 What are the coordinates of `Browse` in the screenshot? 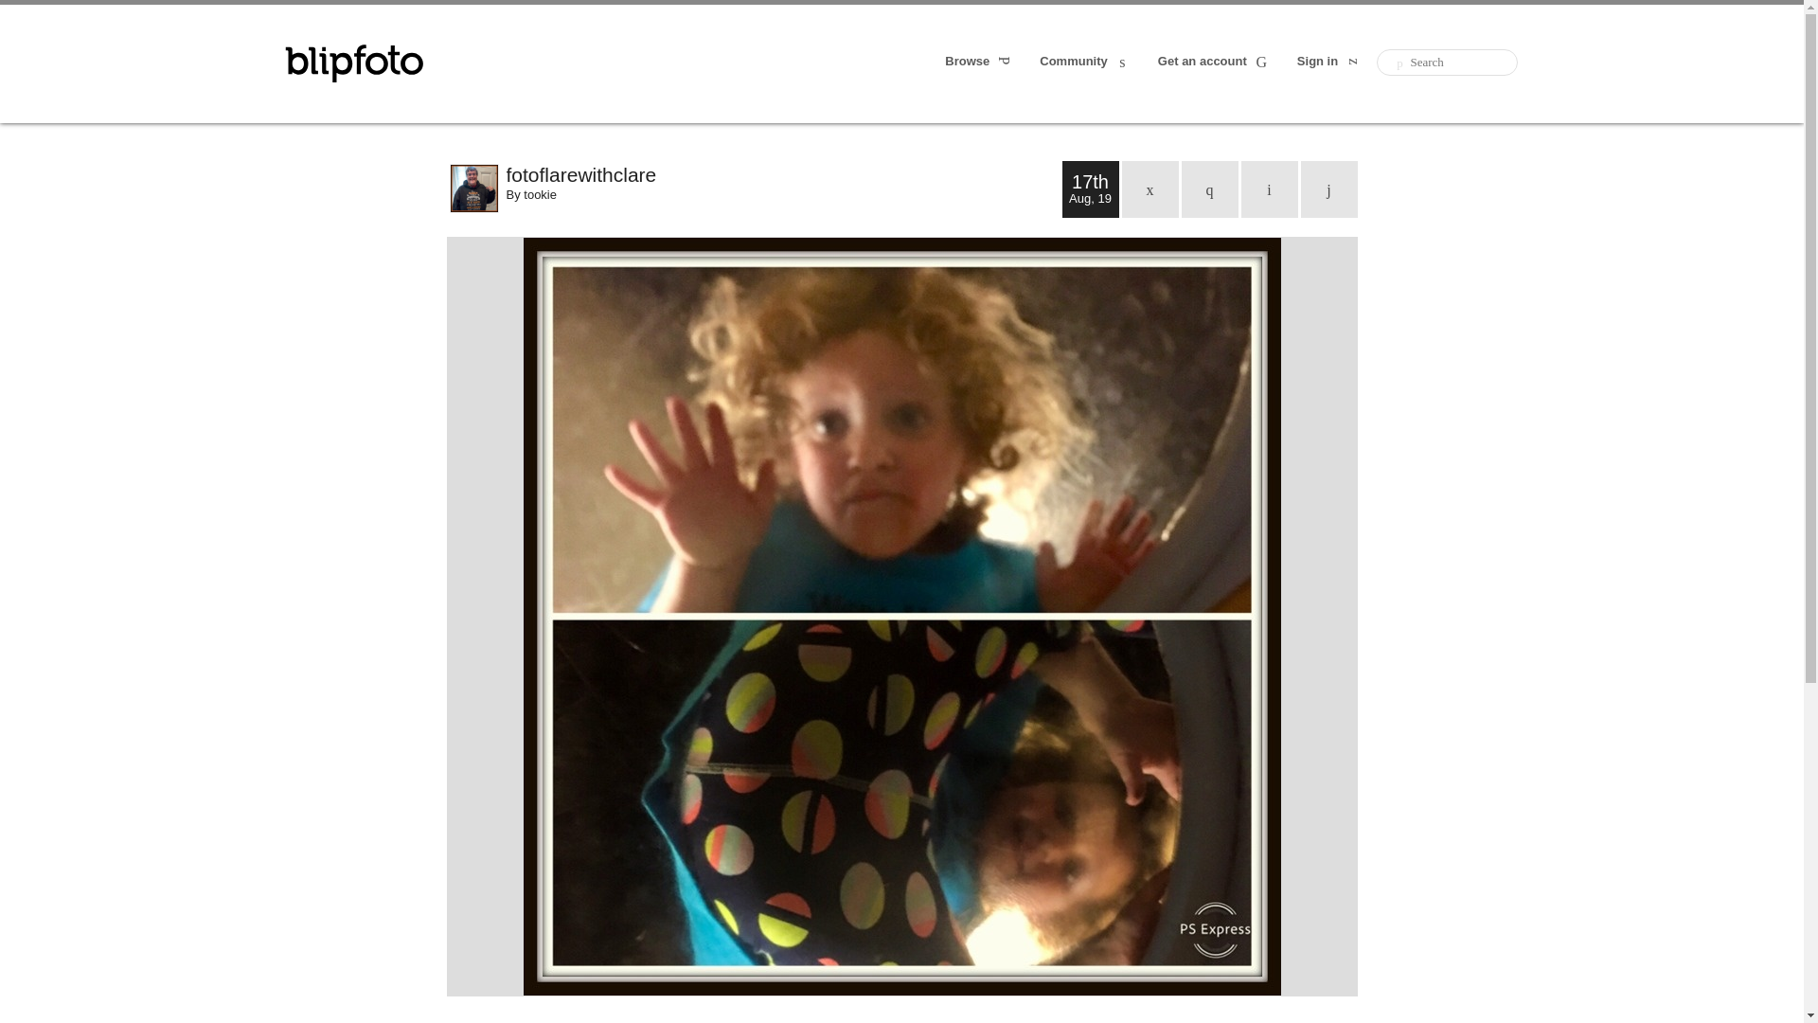 It's located at (979, 63).